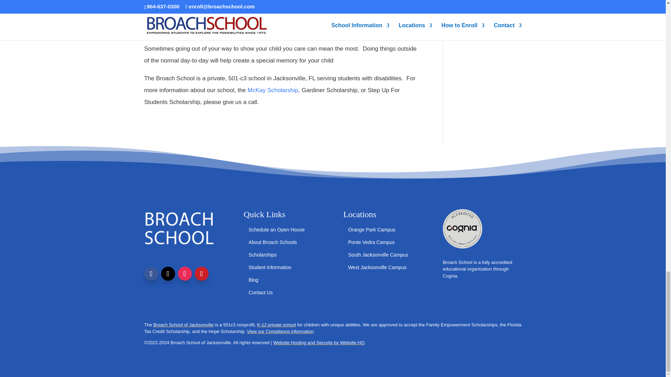 The width and height of the screenshot is (671, 377). I want to click on Cognia Accredited, so click(463, 229).